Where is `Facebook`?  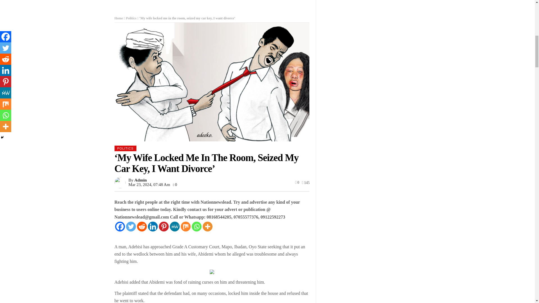 Facebook is located at coordinates (120, 226).